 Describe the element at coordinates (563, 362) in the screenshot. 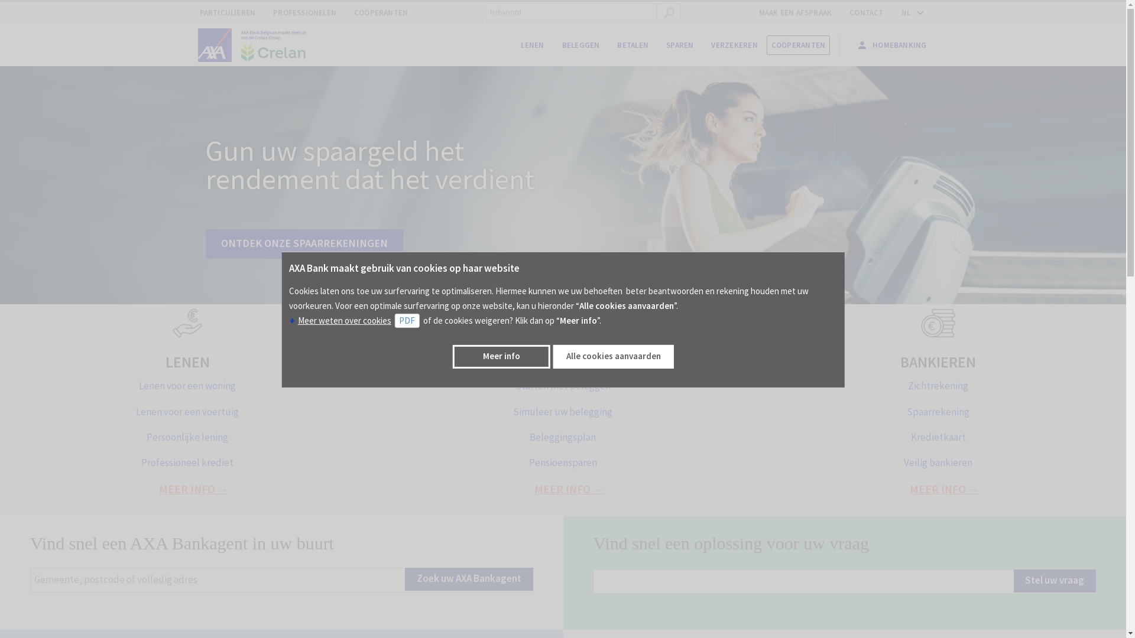

I see `BELEGGEN` at that location.